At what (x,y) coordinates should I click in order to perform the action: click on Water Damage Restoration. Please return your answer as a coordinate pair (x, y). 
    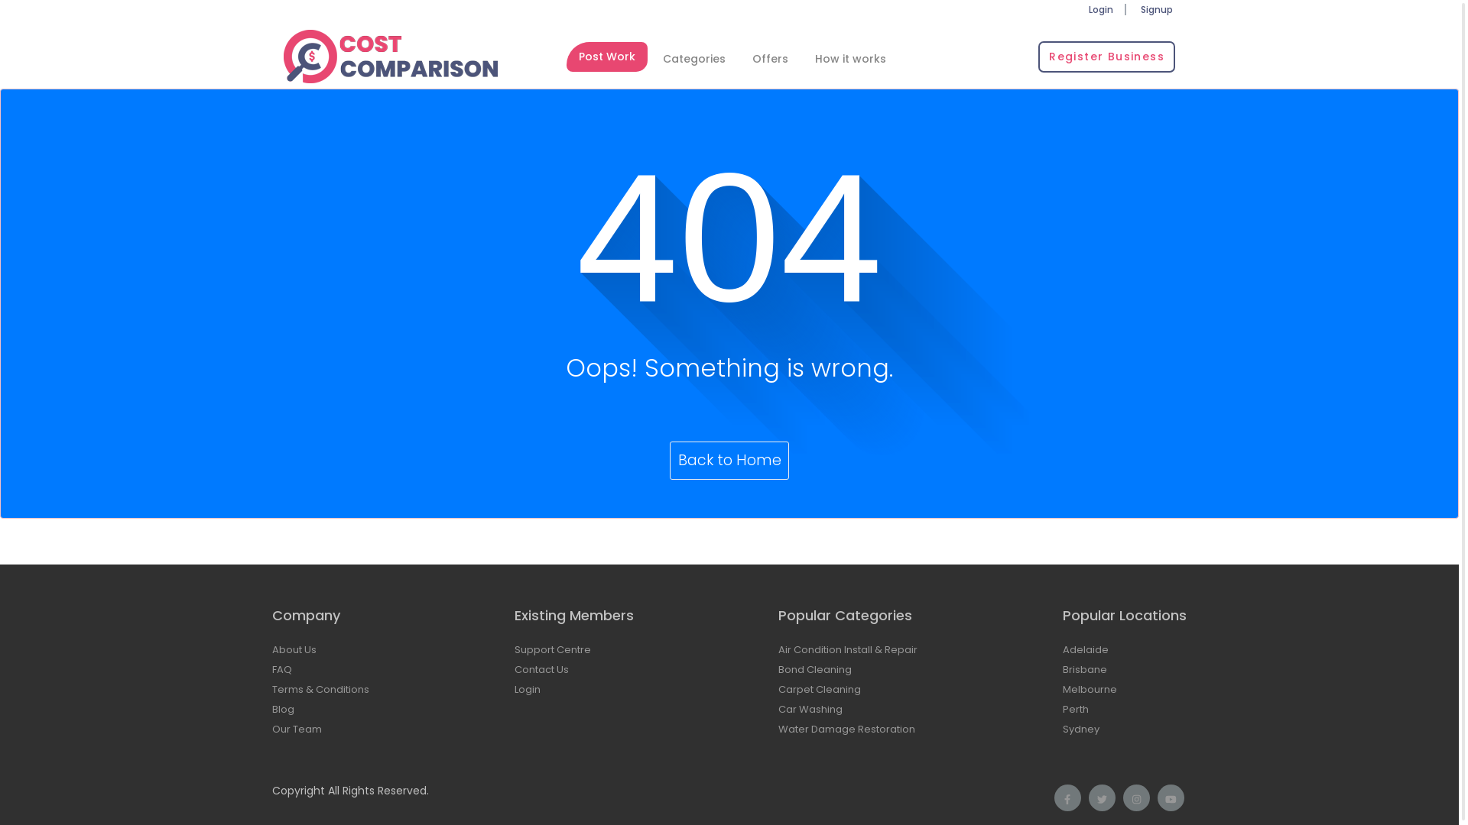
    Looking at the image, I should click on (846, 729).